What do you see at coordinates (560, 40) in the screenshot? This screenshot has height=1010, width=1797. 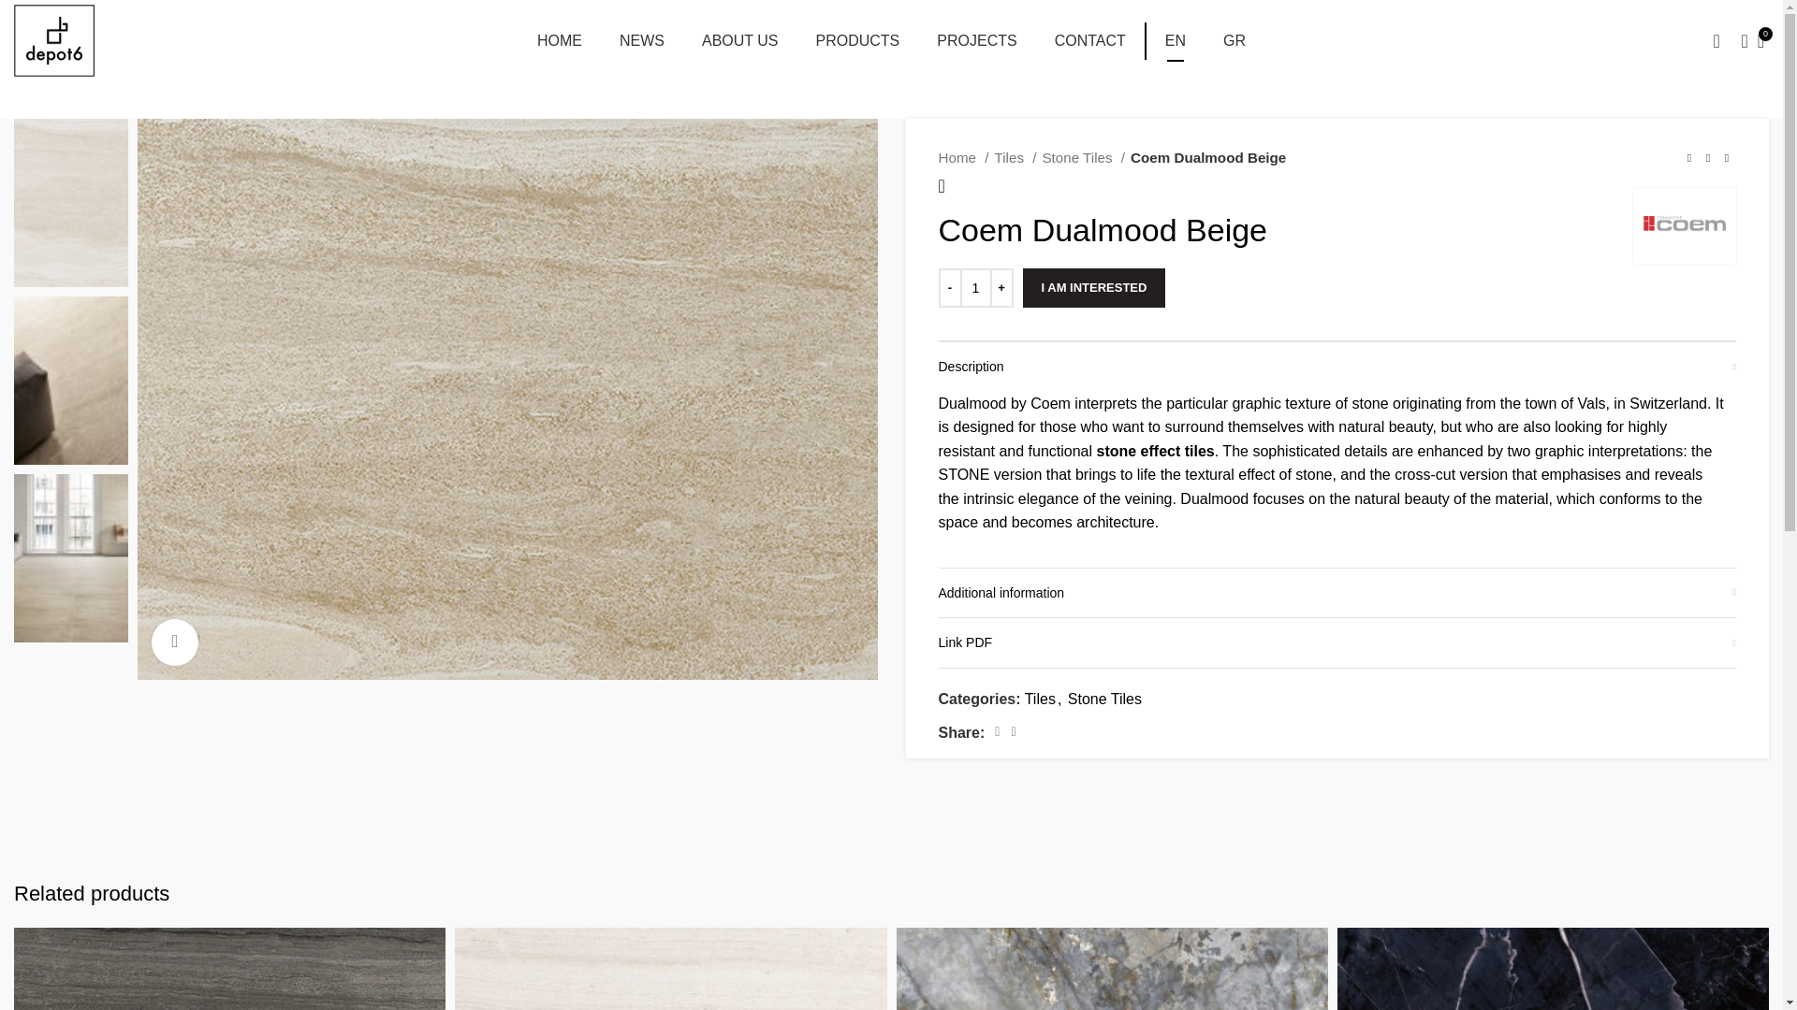 I see `HOME` at bounding box center [560, 40].